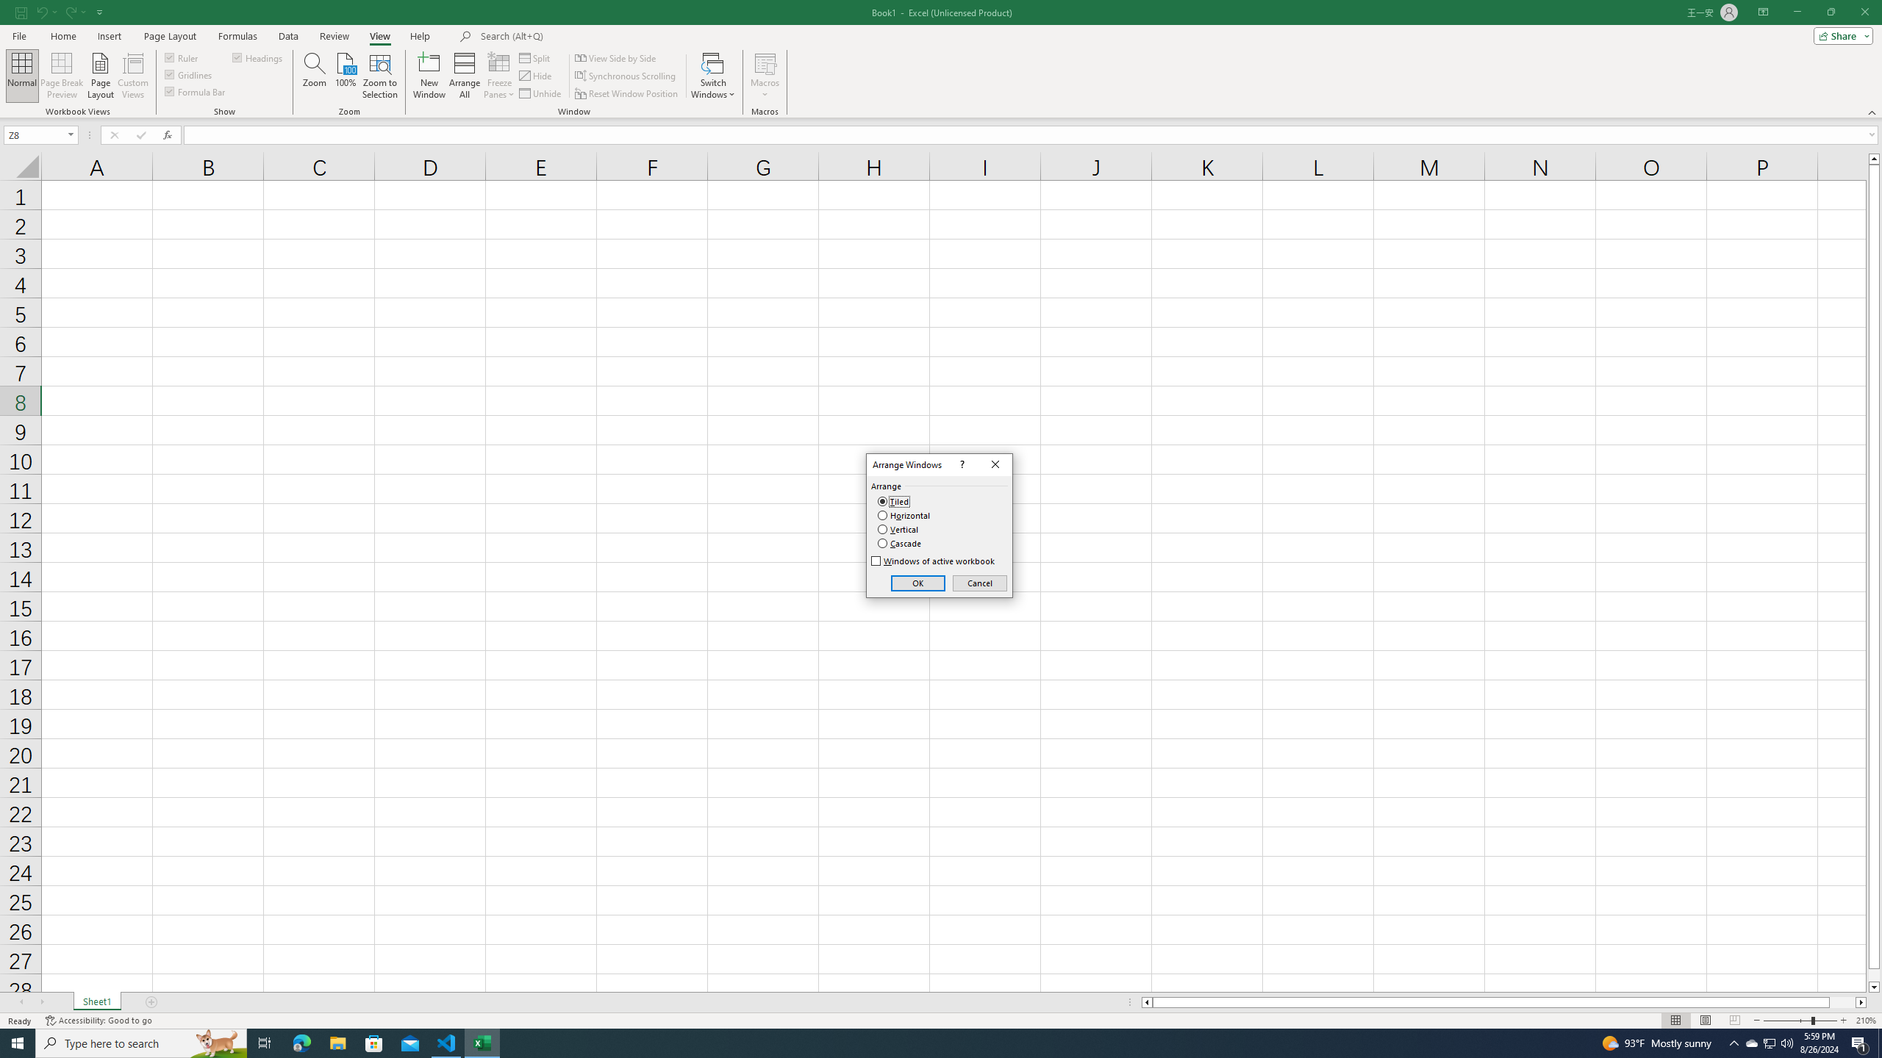  I want to click on Formula Bar, so click(1032, 135).